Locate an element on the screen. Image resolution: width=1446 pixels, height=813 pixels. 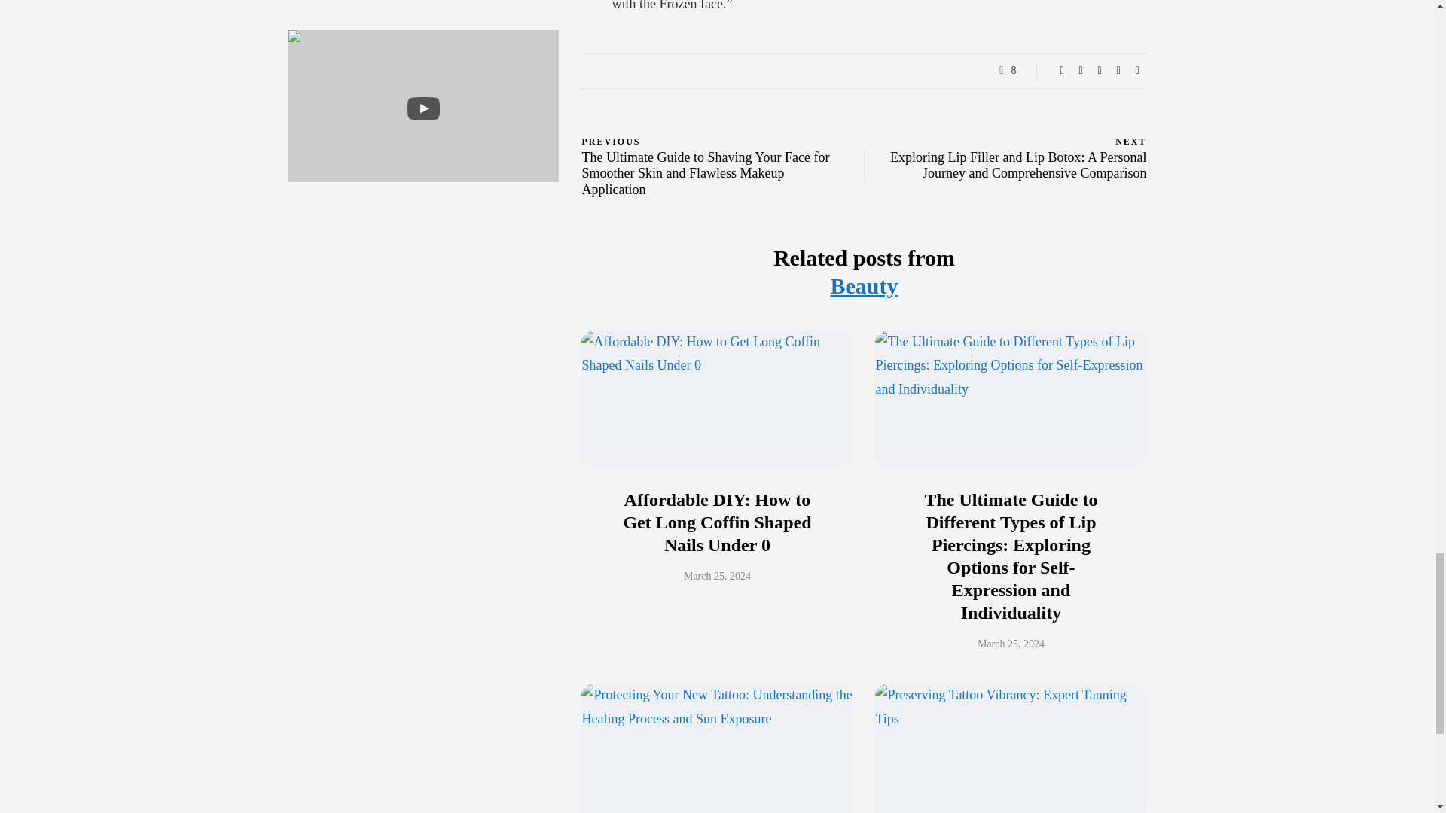
Affordable DIY: How to Get Long Coffin Shaped Nails Under 0 is located at coordinates (717, 522).